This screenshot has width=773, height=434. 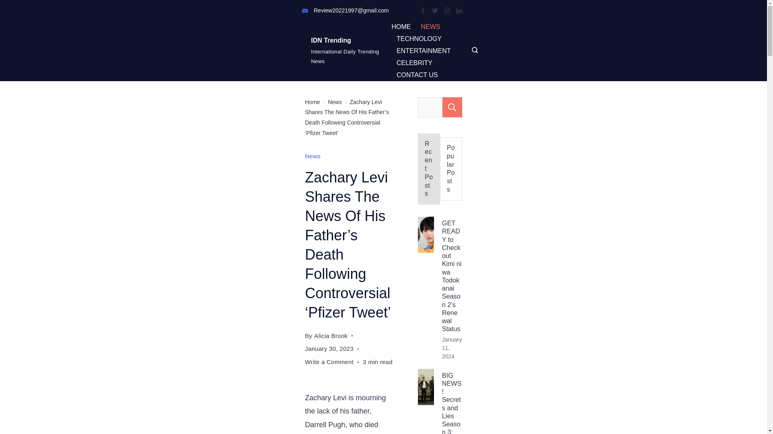 I want to click on CONTACT US, so click(x=414, y=75).